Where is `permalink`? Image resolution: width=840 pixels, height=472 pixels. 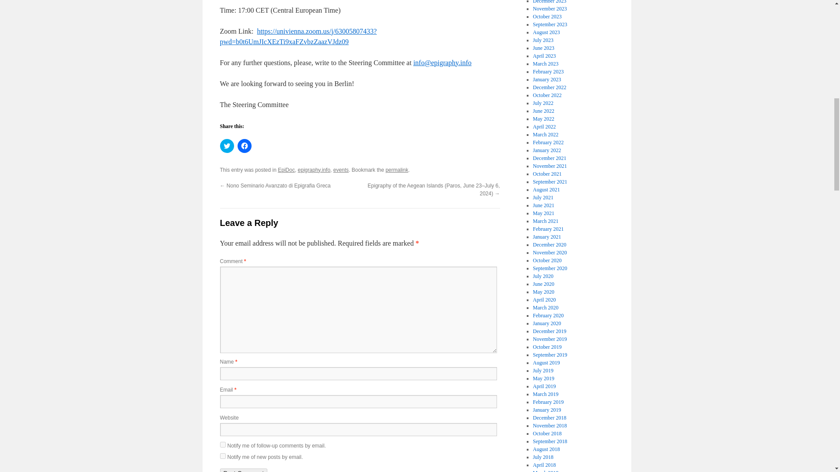
permalink is located at coordinates (397, 170).